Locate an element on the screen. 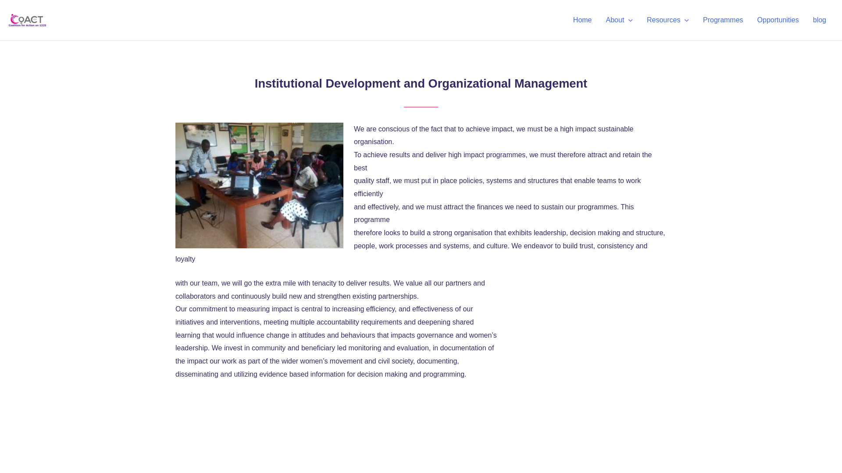 This screenshot has height=473, width=842. Opportunities is located at coordinates (778, 20).